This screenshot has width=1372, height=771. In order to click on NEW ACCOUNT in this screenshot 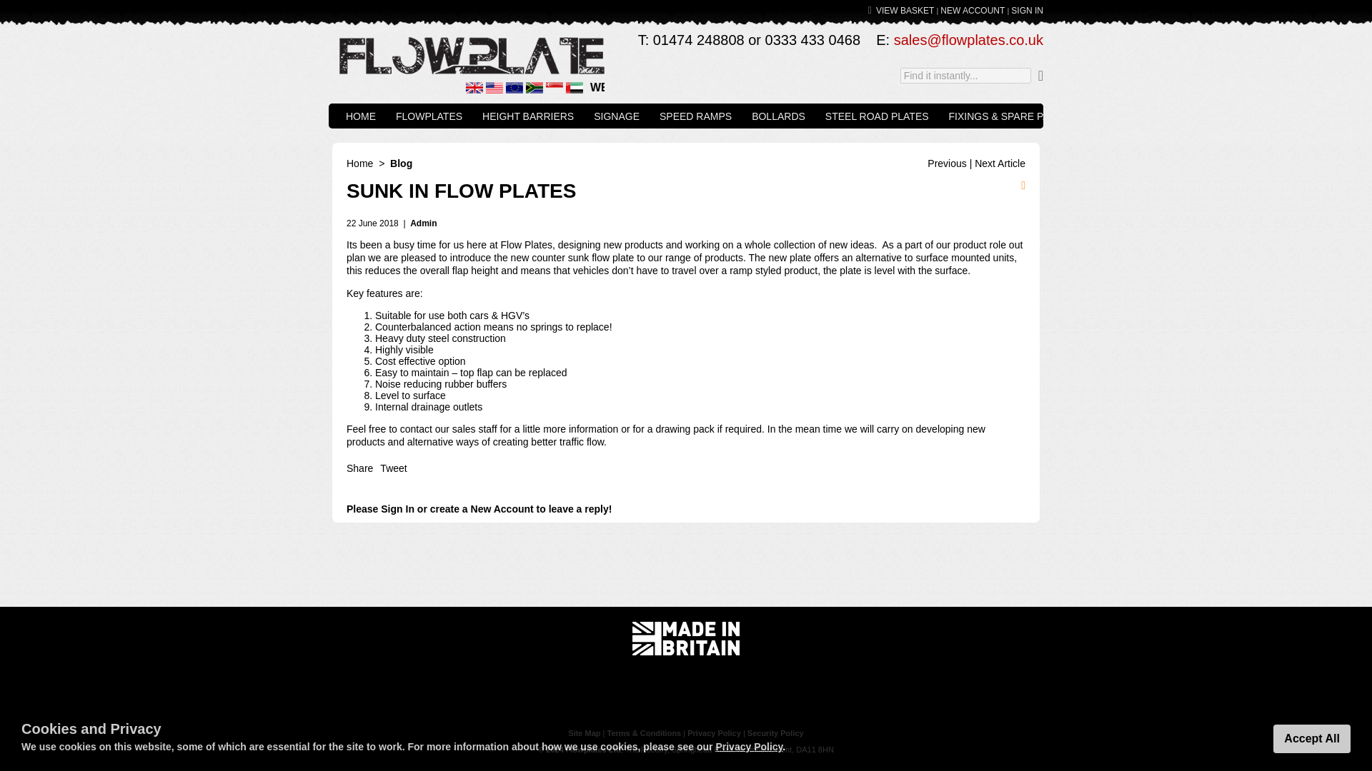, I will do `click(972, 10)`.